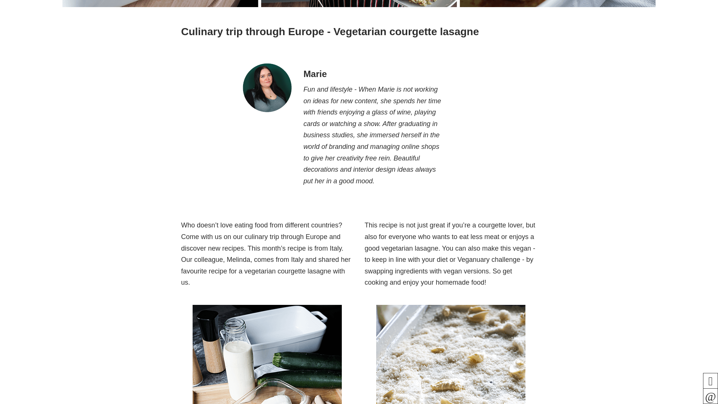  Describe the element at coordinates (359, 3) in the screenshot. I see `Vegetarian courgette lasagne` at that location.